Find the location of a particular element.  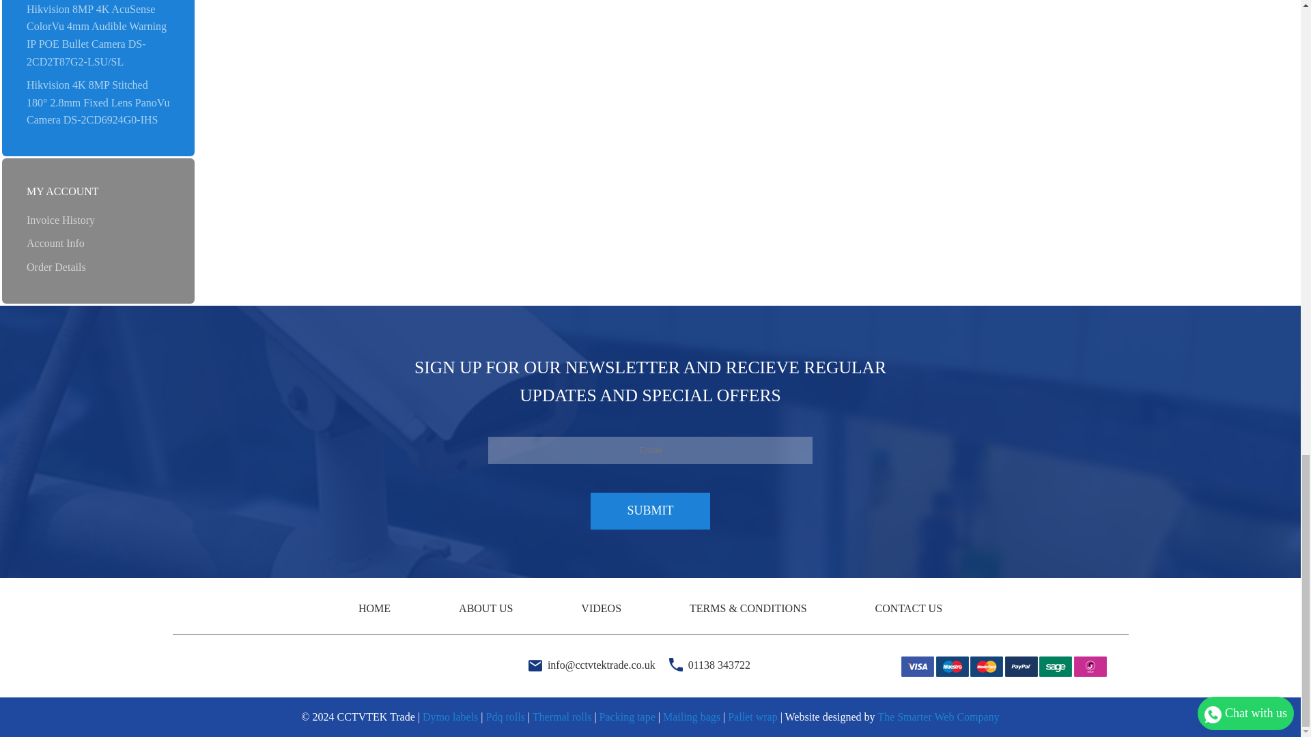

Submit is located at coordinates (650, 511).